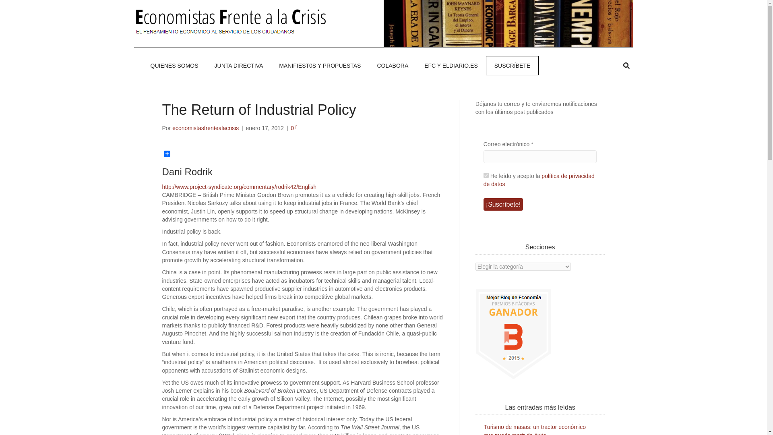  What do you see at coordinates (320, 65) in the screenshot?
I see `MANIFIEST0S Y PROPUESTAS` at bounding box center [320, 65].